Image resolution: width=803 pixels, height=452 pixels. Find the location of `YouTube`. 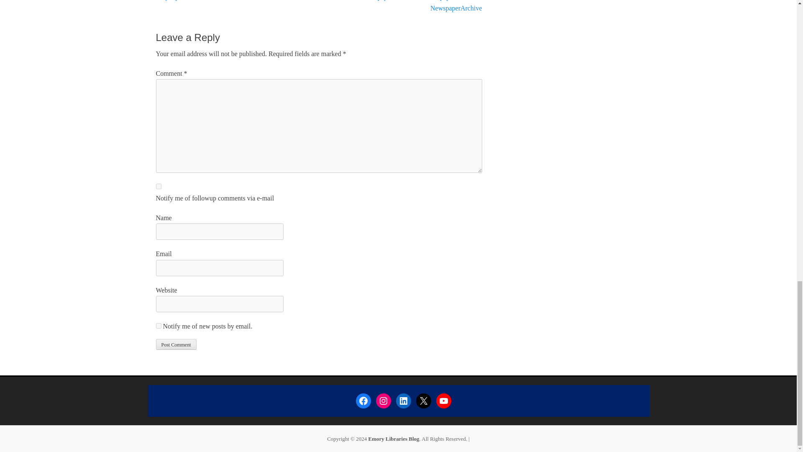

YouTube is located at coordinates (443, 400).